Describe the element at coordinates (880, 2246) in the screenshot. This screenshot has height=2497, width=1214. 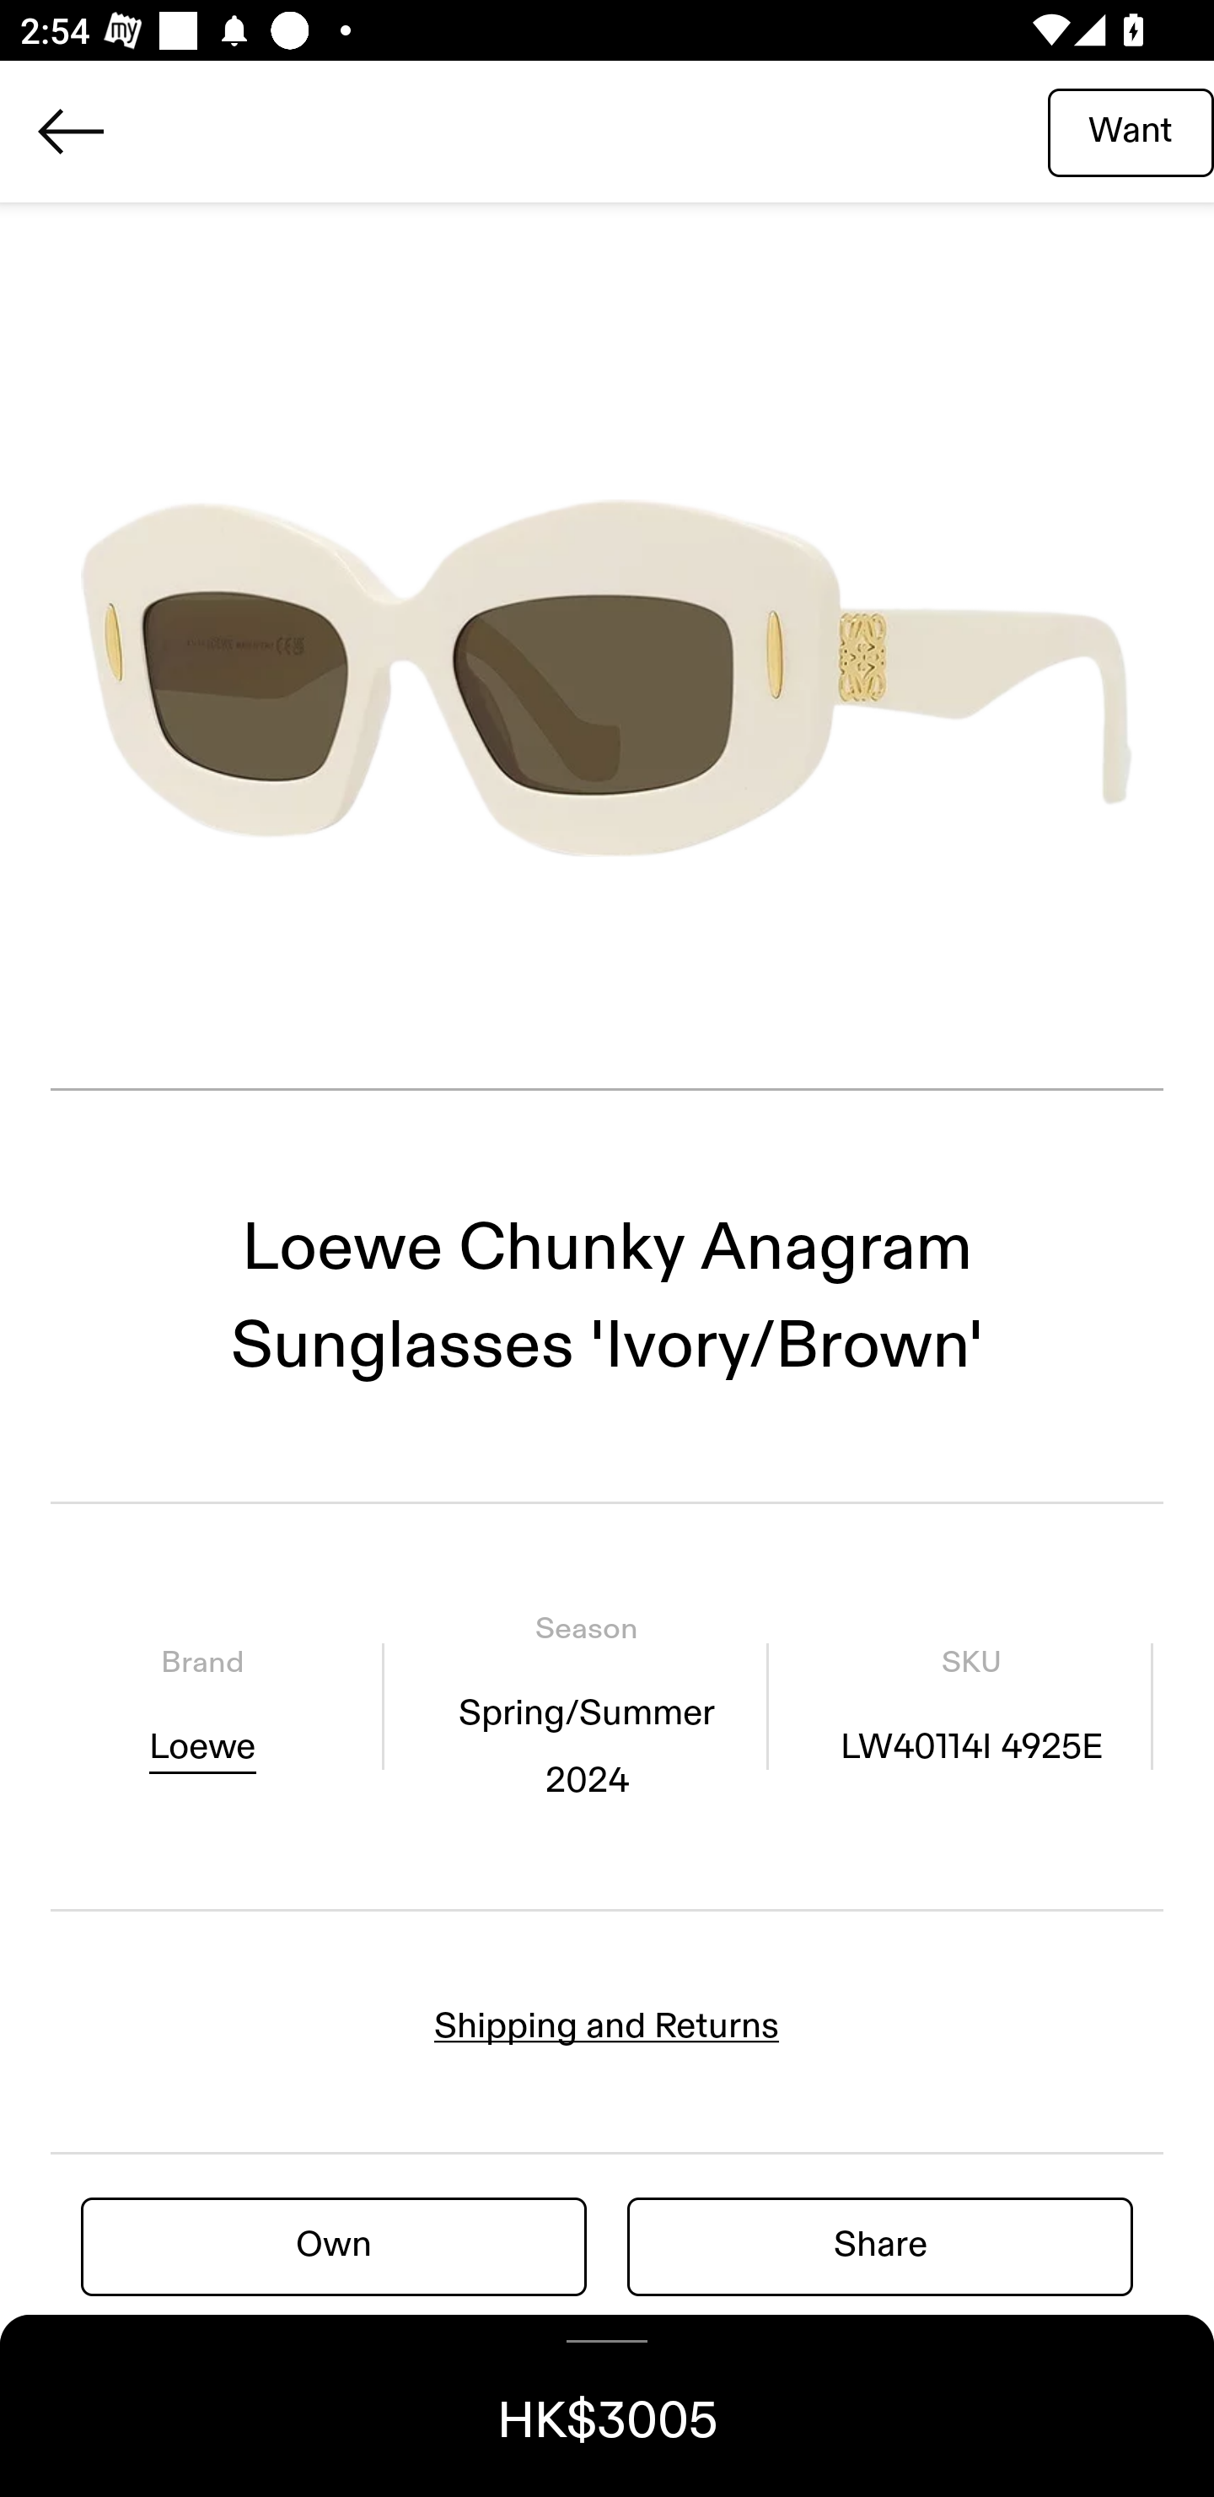
I see `Share` at that location.